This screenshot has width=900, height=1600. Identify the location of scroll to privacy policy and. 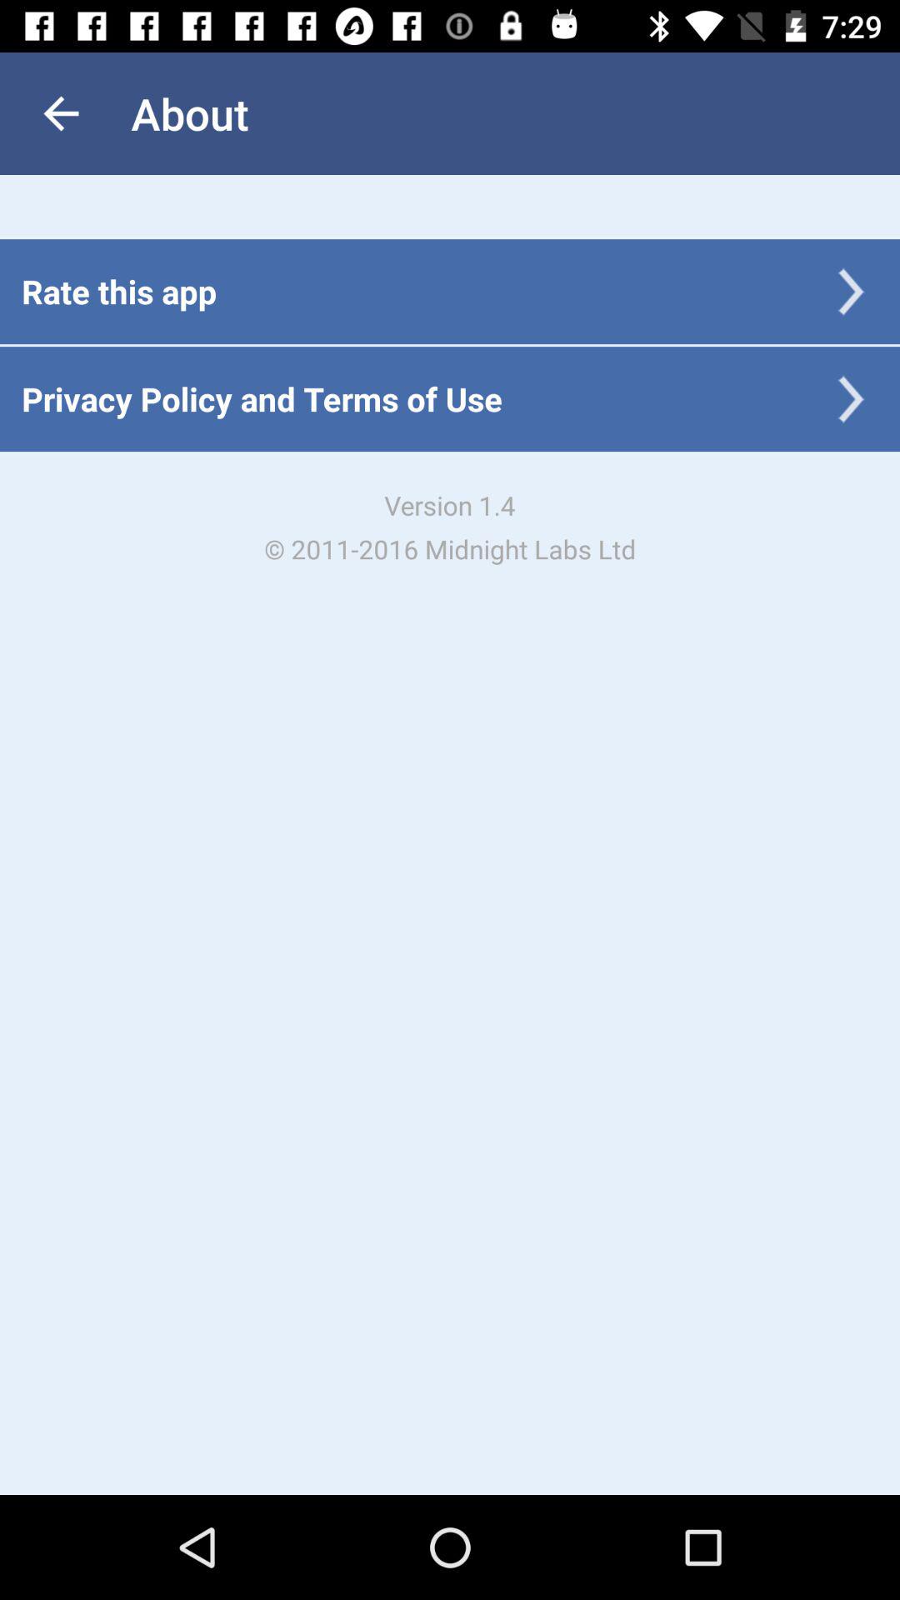
(262, 398).